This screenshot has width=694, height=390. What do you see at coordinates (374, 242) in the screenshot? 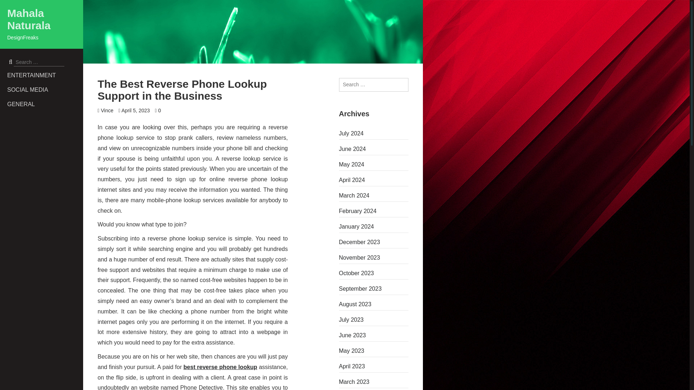
I see `December 2023` at bounding box center [374, 242].